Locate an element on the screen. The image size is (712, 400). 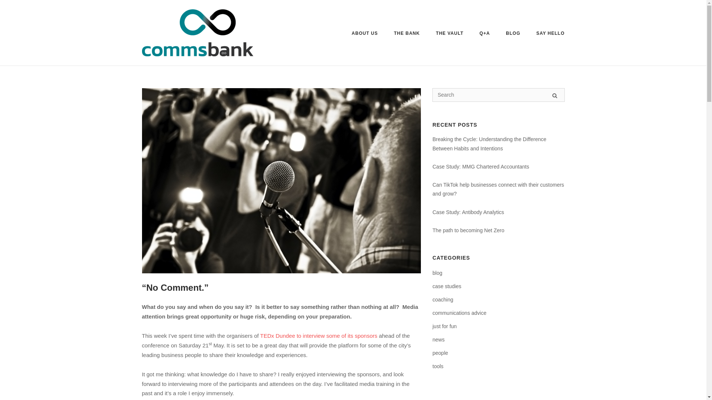
just for fun is located at coordinates (444, 326).